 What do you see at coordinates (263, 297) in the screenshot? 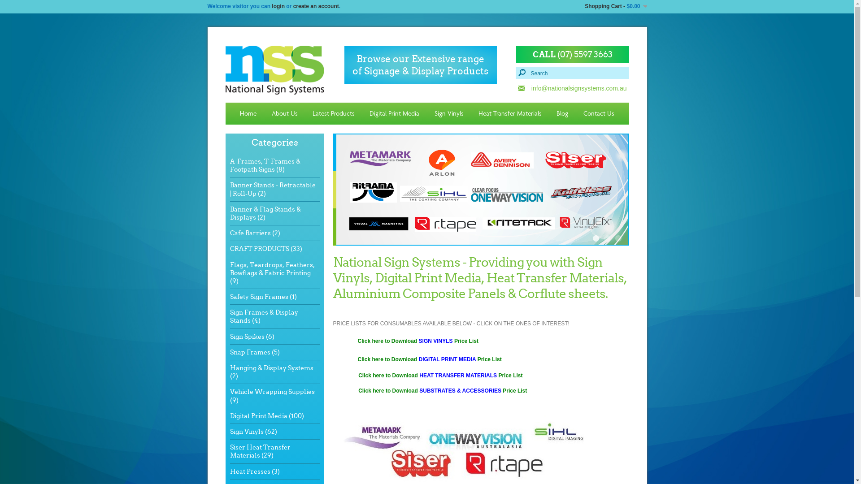
I see `Safety Sign Frames (1)` at bounding box center [263, 297].